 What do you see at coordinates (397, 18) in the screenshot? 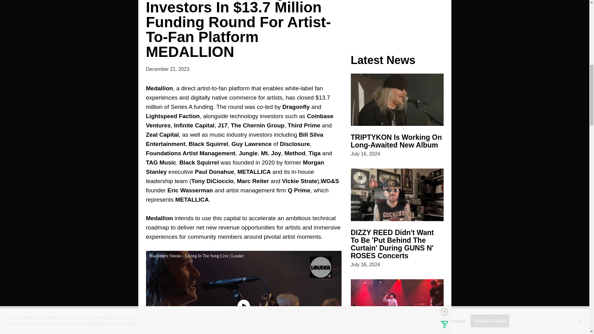
I see `3rd party ad content` at bounding box center [397, 18].